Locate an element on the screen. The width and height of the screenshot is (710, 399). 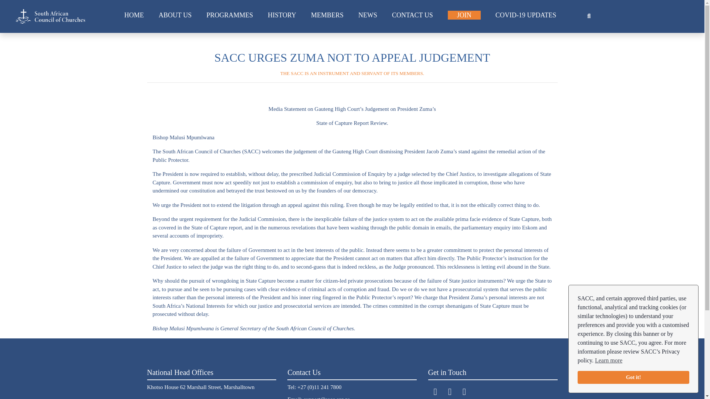
MEMBERS is located at coordinates (327, 15).